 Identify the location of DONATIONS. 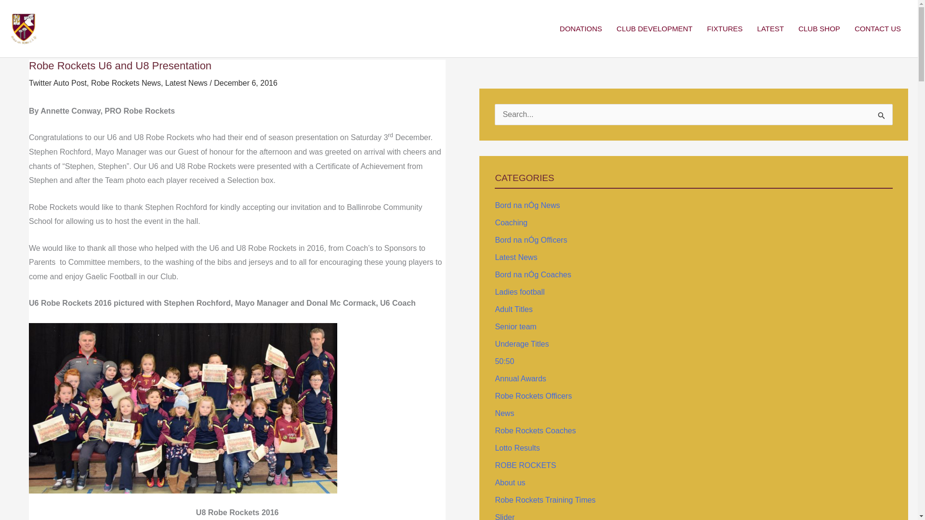
(581, 29).